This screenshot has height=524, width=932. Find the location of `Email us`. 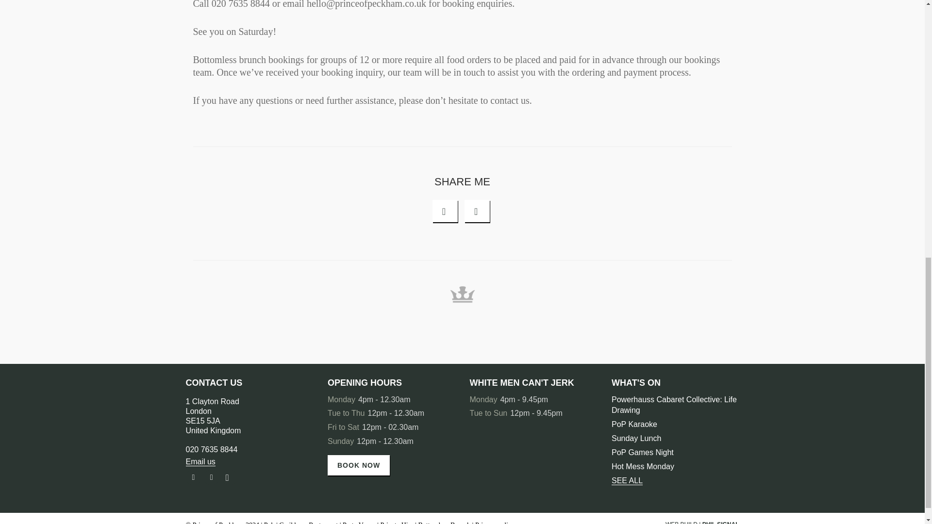

Email us is located at coordinates (627, 480).